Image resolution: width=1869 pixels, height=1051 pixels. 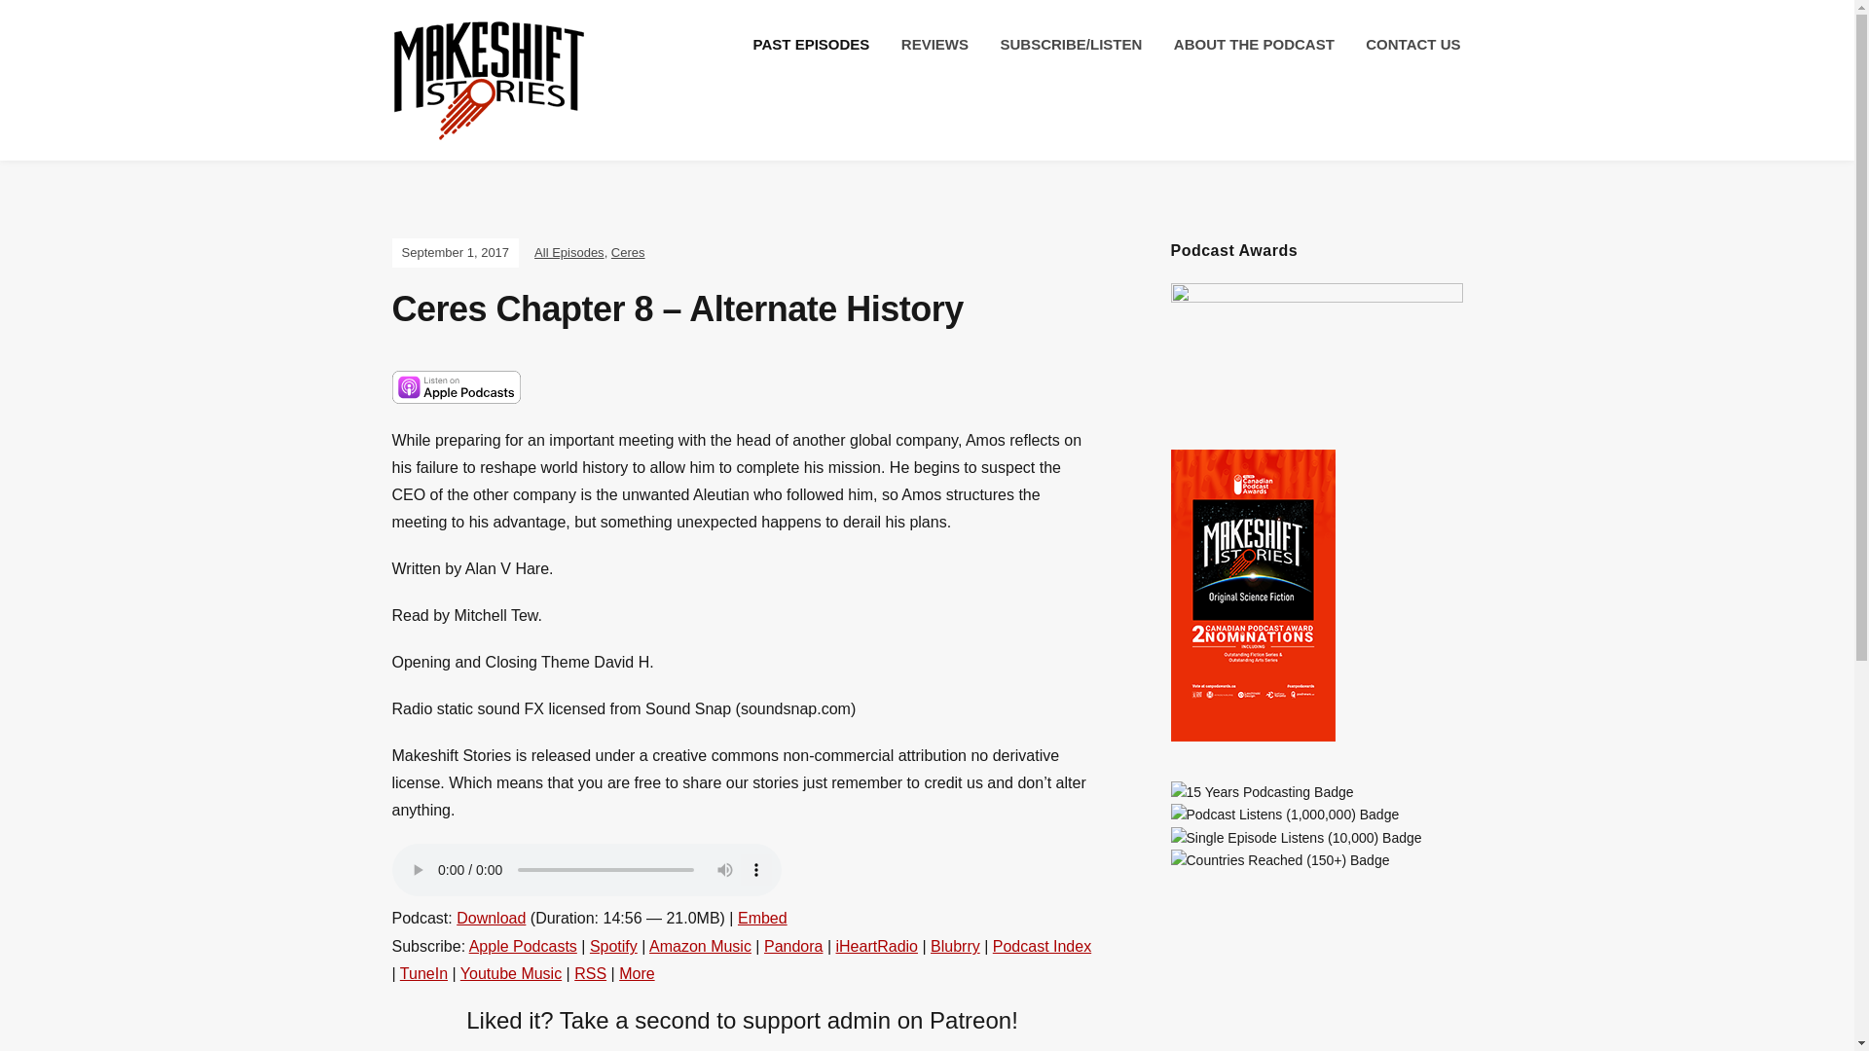 I want to click on Subscribe on Pandora, so click(x=794, y=946).